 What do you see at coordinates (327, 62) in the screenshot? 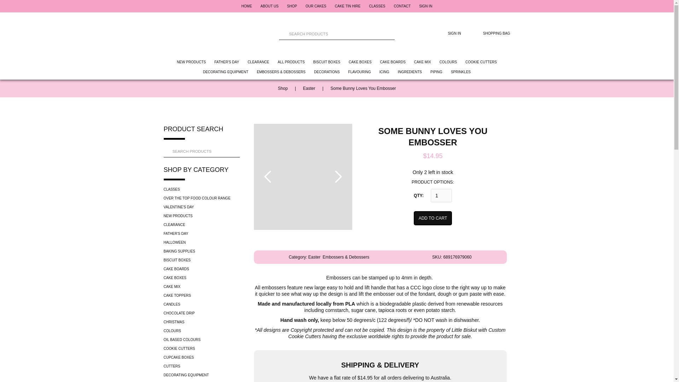
I see `BISCUIT BOXES` at bounding box center [327, 62].